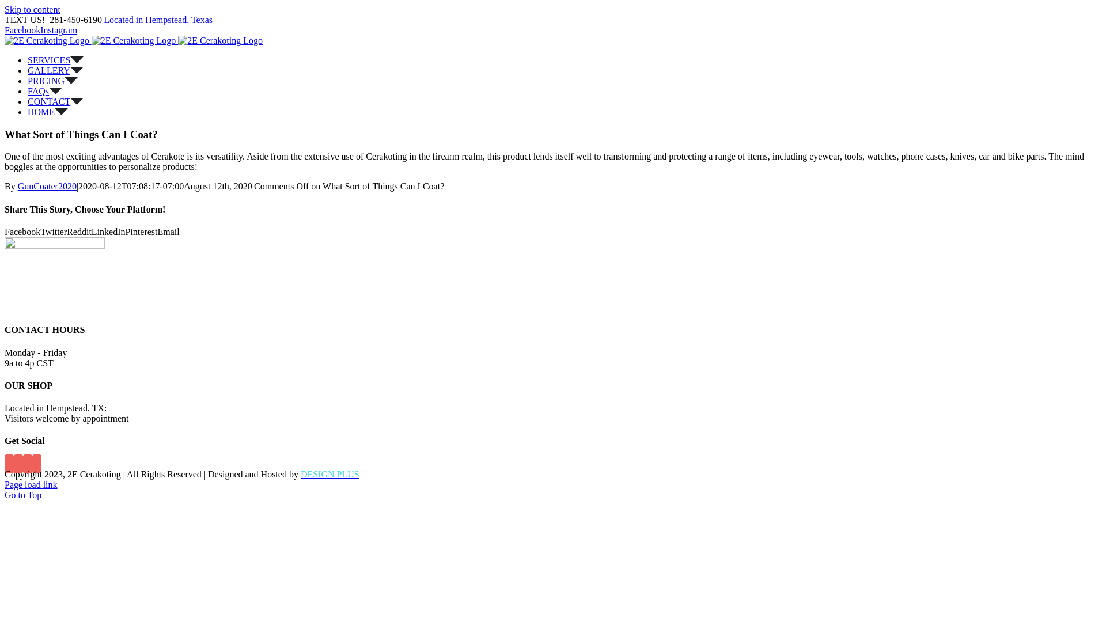  I want to click on Reddit, so click(79, 232).